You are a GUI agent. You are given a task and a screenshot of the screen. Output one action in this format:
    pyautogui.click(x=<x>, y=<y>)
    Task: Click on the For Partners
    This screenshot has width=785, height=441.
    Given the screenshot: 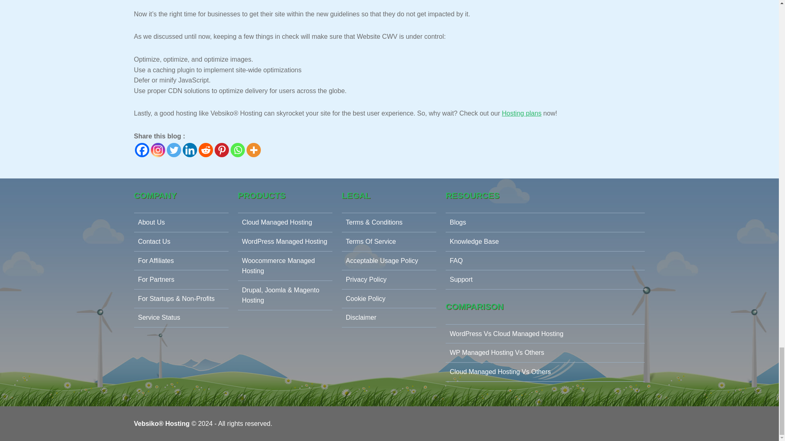 What is the action you would take?
    pyautogui.click(x=181, y=280)
    